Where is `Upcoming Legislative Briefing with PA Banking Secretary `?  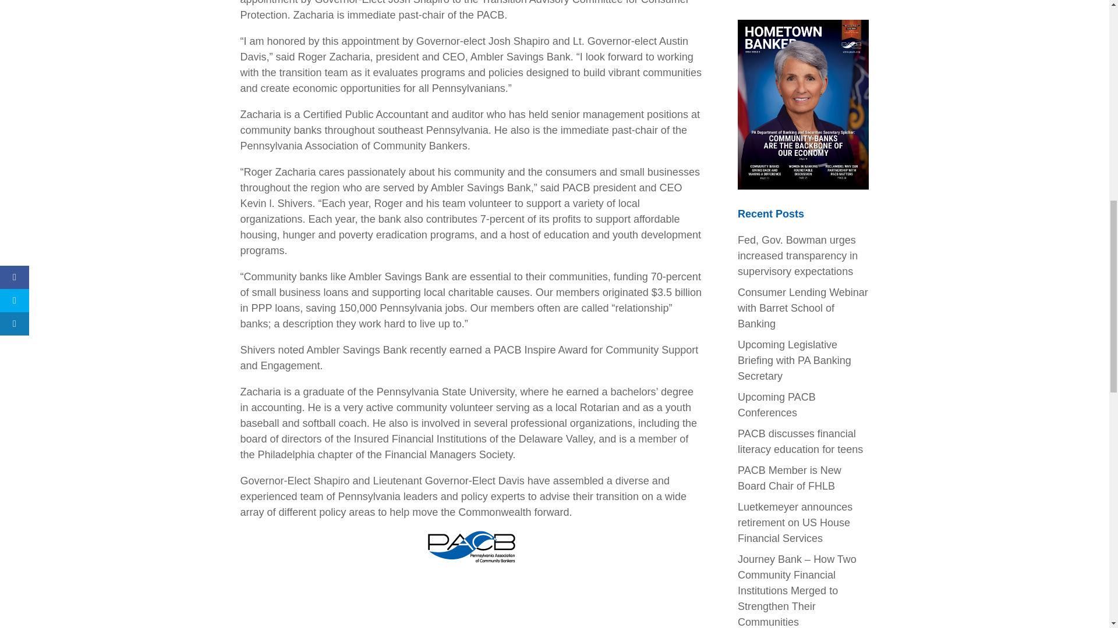
Upcoming Legislative Briefing with PA Banking Secretary  is located at coordinates (794, 361).